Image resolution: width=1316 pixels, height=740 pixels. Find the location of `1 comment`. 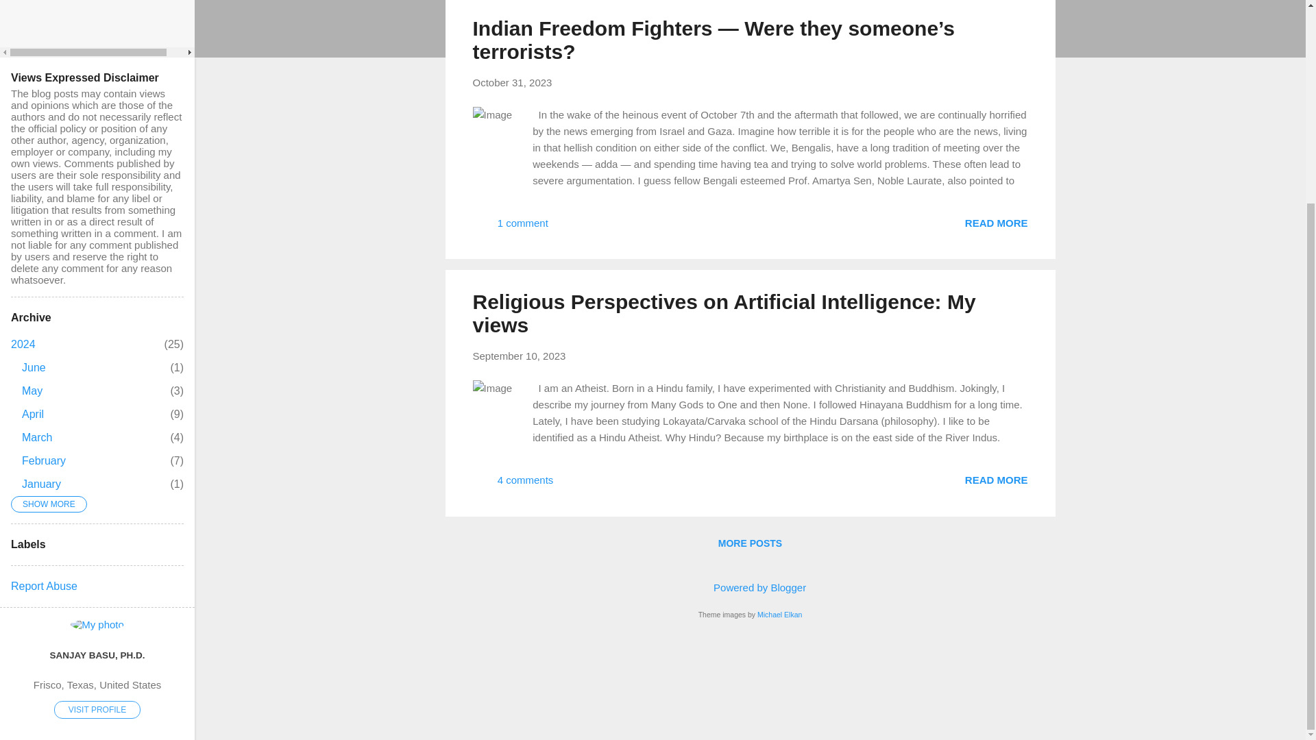

1 comment is located at coordinates (724, 314).